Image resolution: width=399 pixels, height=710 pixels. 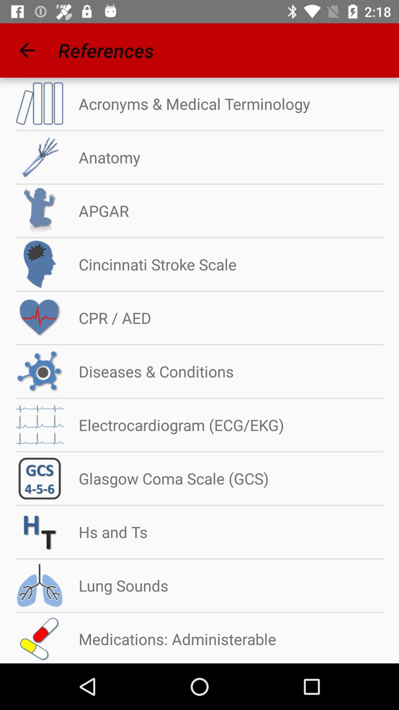 I want to click on jump until diseases & conditions, so click(x=149, y=371).